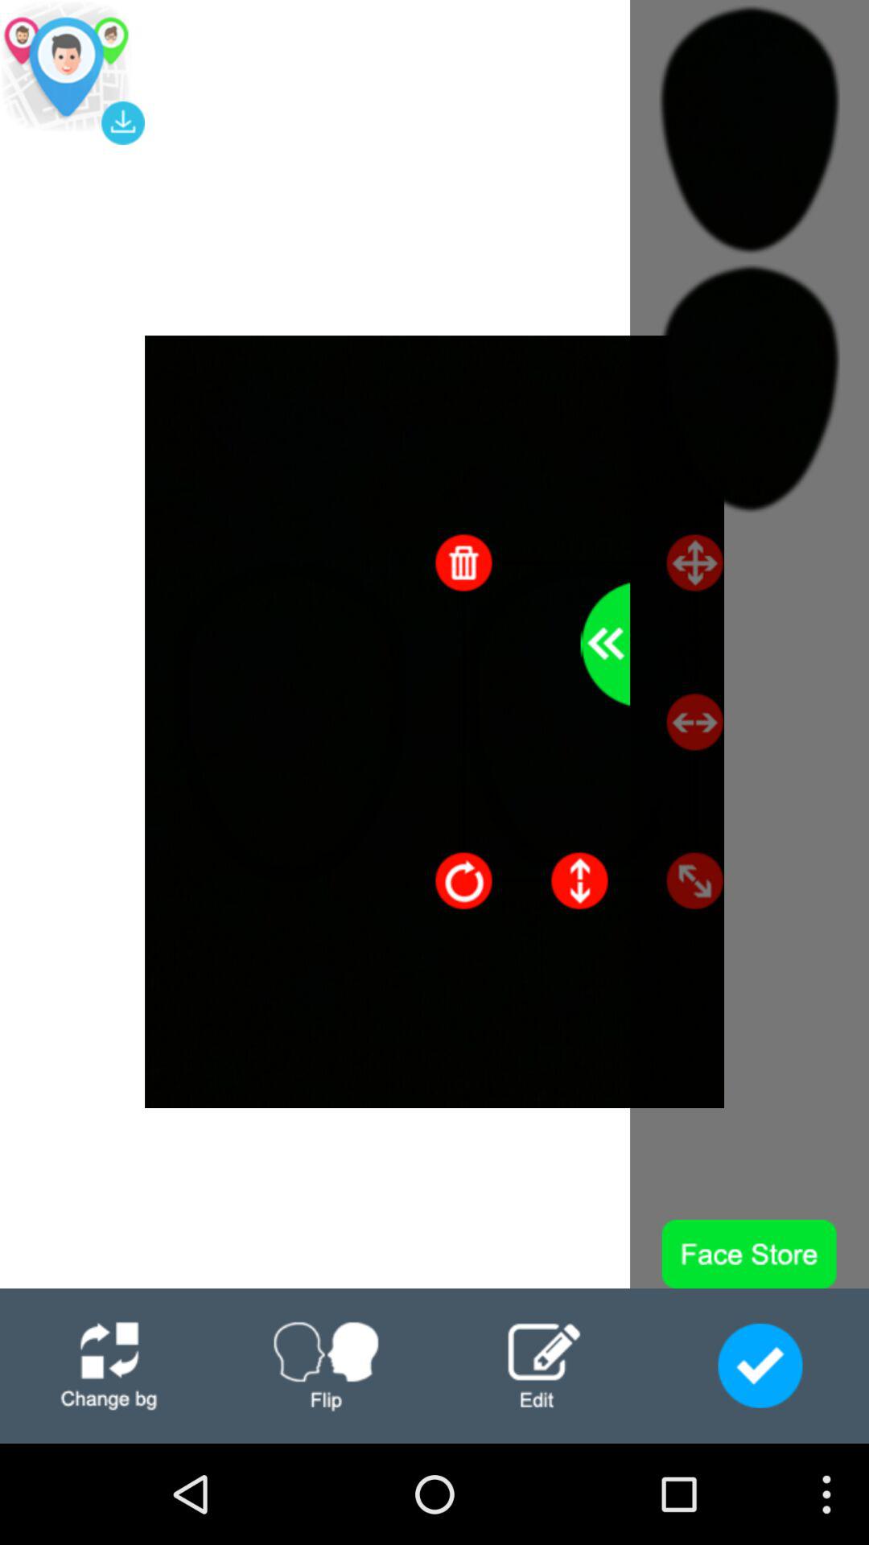 The width and height of the screenshot is (869, 1545). I want to click on fip option, so click(326, 1366).